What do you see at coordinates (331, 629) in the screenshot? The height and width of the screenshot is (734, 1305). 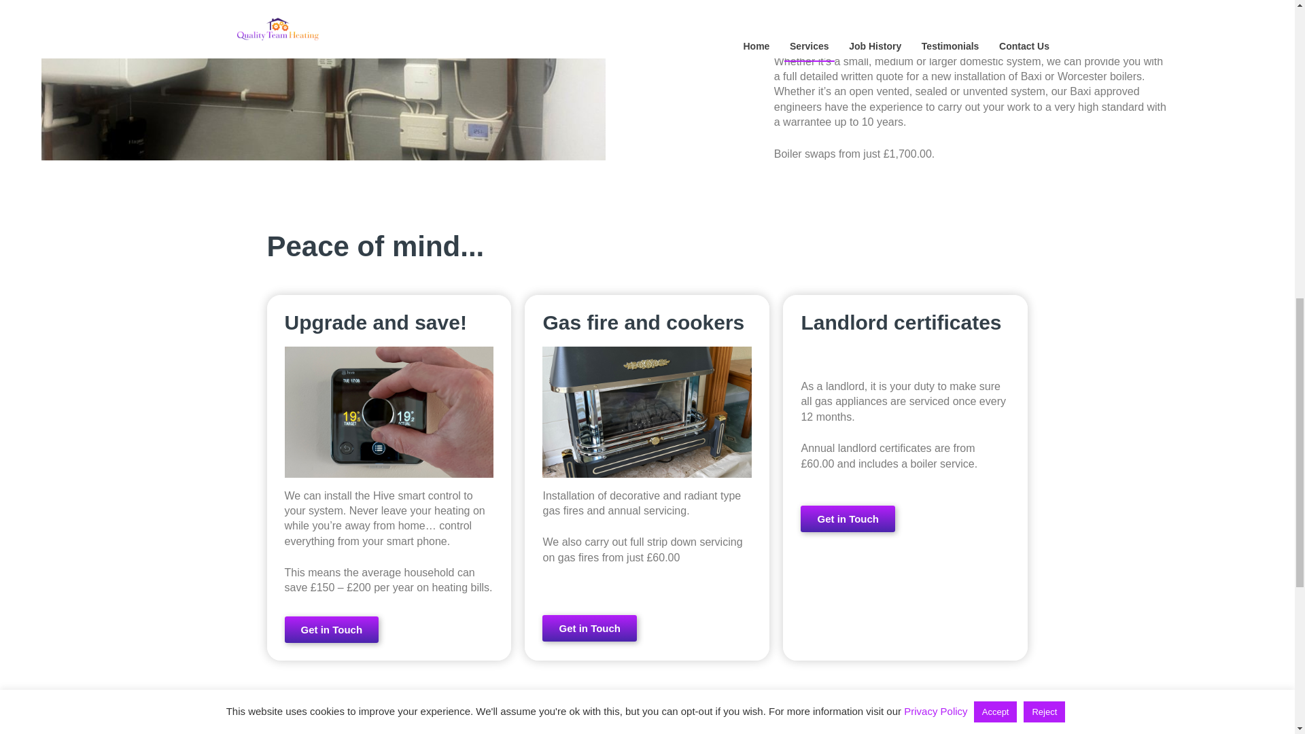 I see `Get in Touch` at bounding box center [331, 629].